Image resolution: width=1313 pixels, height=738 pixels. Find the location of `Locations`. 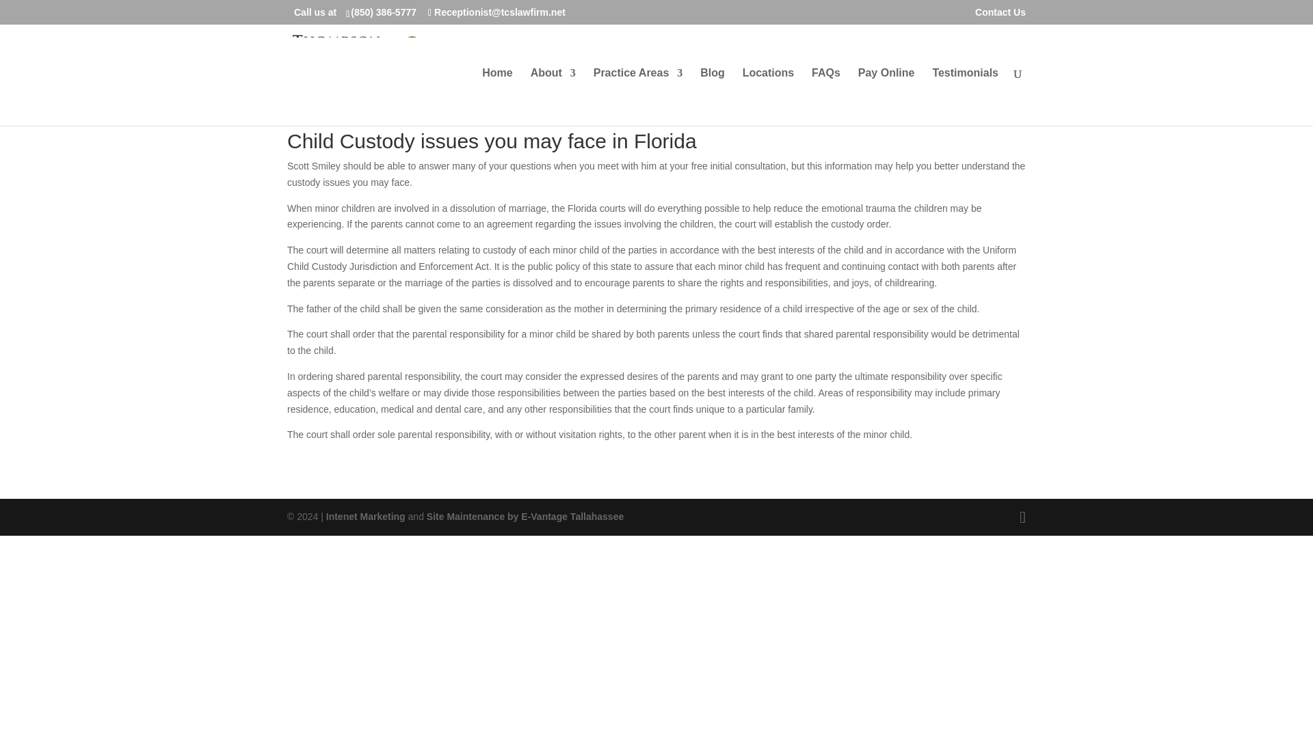

Locations is located at coordinates (769, 97).